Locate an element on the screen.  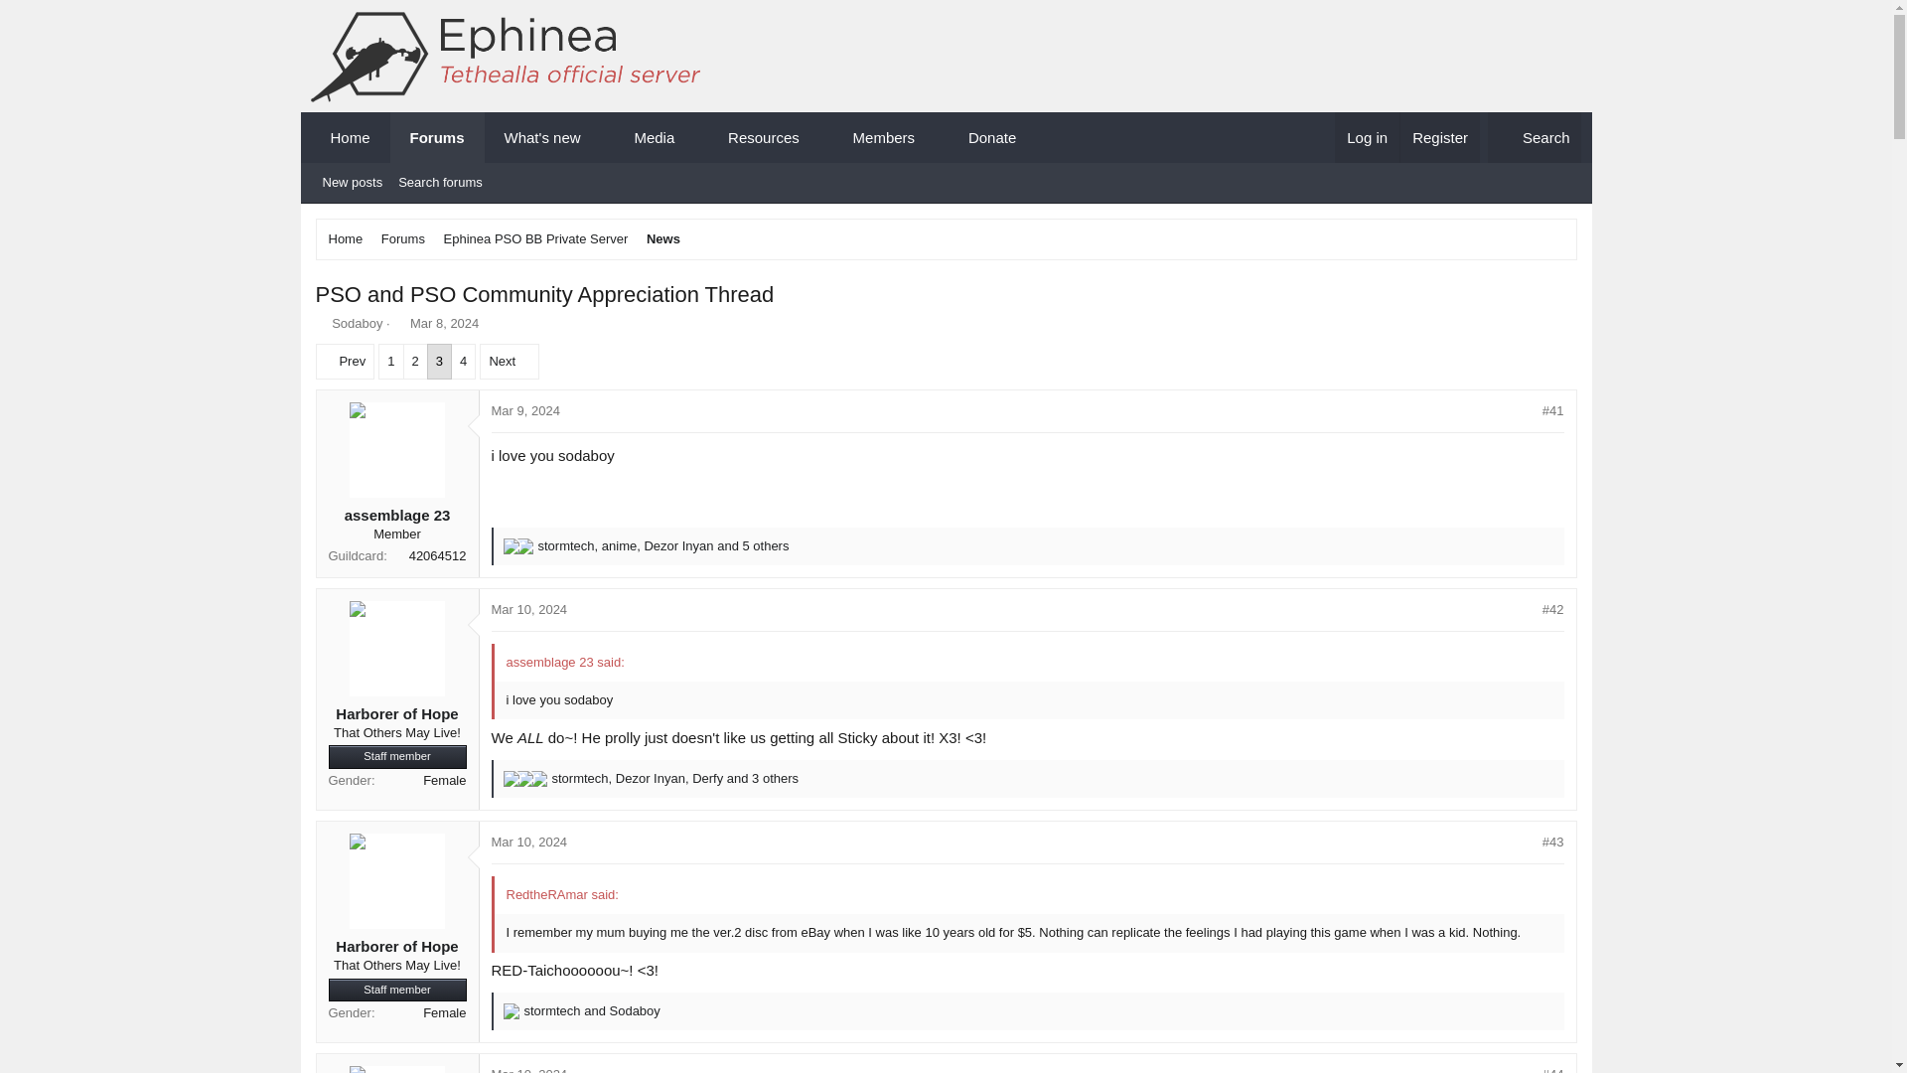
Start date is located at coordinates (399, 322).